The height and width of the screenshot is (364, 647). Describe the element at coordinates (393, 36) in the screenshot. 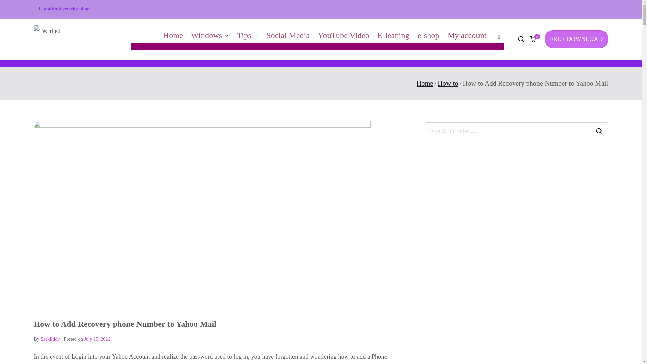

I see `E-leaning` at that location.